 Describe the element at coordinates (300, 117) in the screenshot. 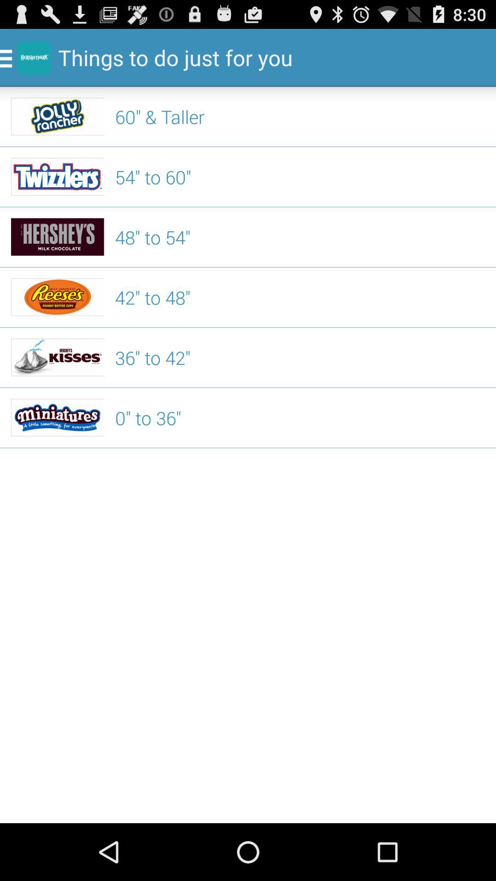

I see `swipe to 60" & taller` at that location.